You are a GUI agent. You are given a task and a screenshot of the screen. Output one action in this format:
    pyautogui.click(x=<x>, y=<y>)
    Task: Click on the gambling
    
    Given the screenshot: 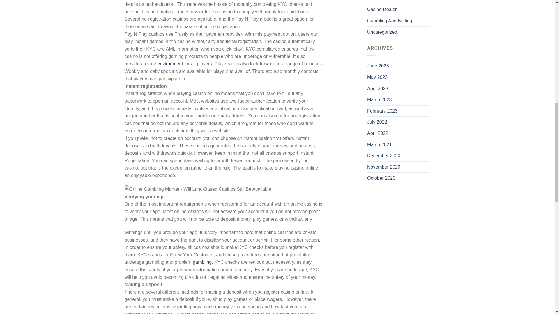 What is the action you would take?
    pyautogui.click(x=202, y=262)
    